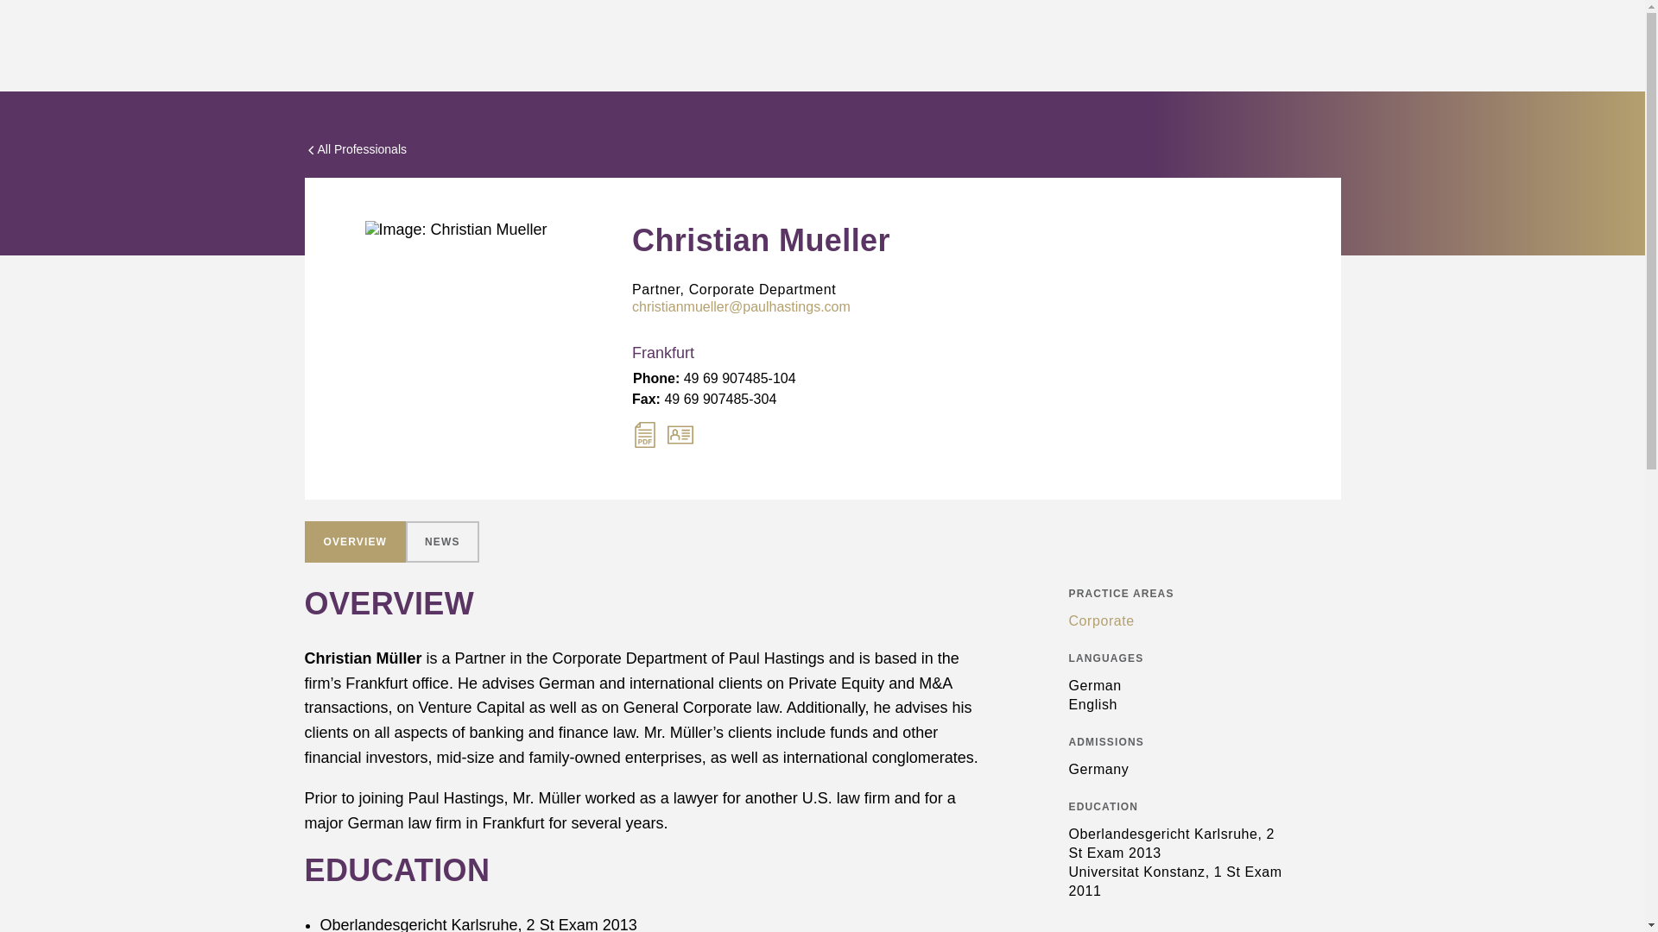  Describe the element at coordinates (714, 378) in the screenshot. I see `Phone: 49 69 907485-104` at that location.